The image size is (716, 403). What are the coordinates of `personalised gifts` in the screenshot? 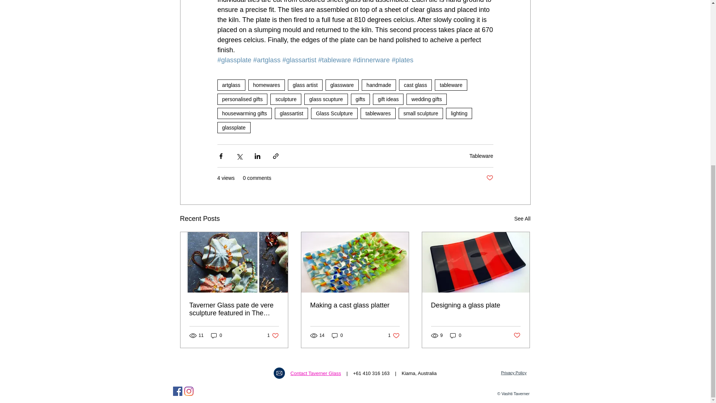 It's located at (242, 99).